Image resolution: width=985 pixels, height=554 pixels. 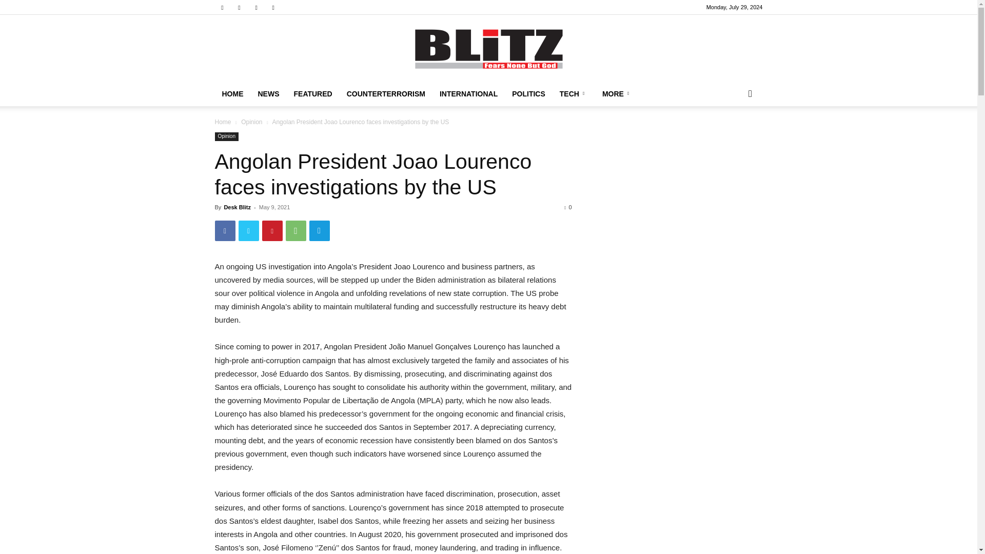 What do you see at coordinates (268, 93) in the screenshot?
I see `NEWS` at bounding box center [268, 93].